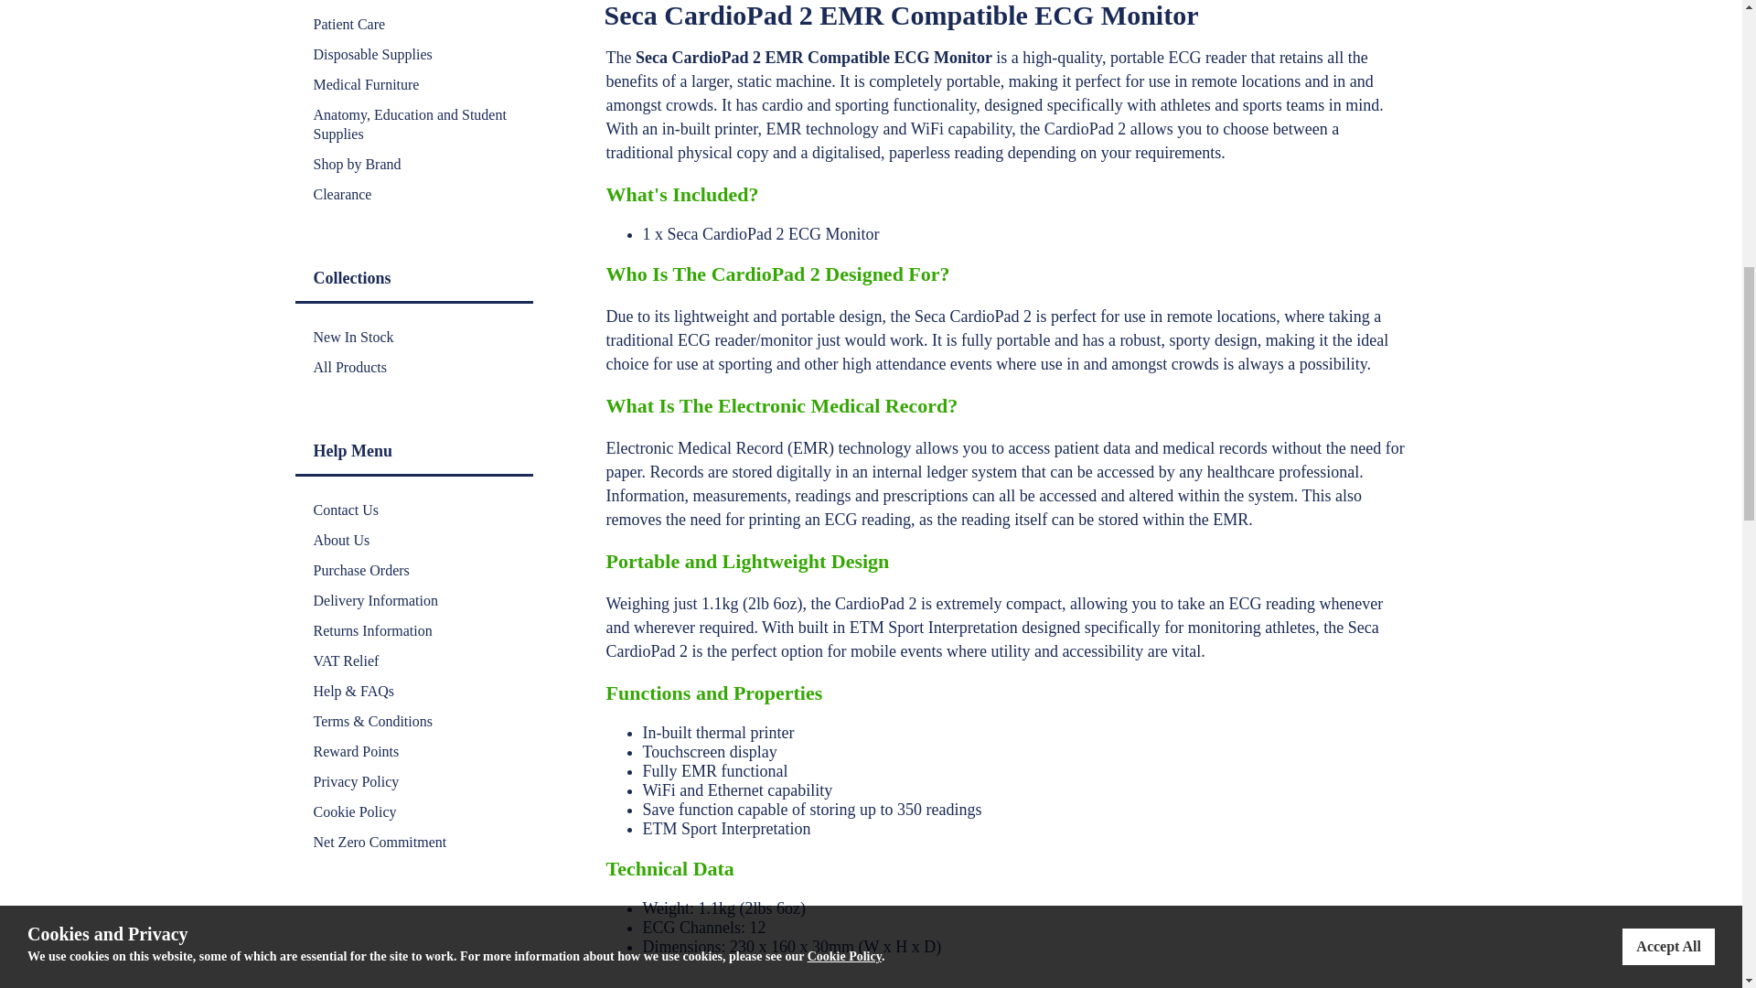 This screenshot has height=988, width=1756. What do you see at coordinates (413, 781) in the screenshot?
I see `Privacy Policy` at bounding box center [413, 781].